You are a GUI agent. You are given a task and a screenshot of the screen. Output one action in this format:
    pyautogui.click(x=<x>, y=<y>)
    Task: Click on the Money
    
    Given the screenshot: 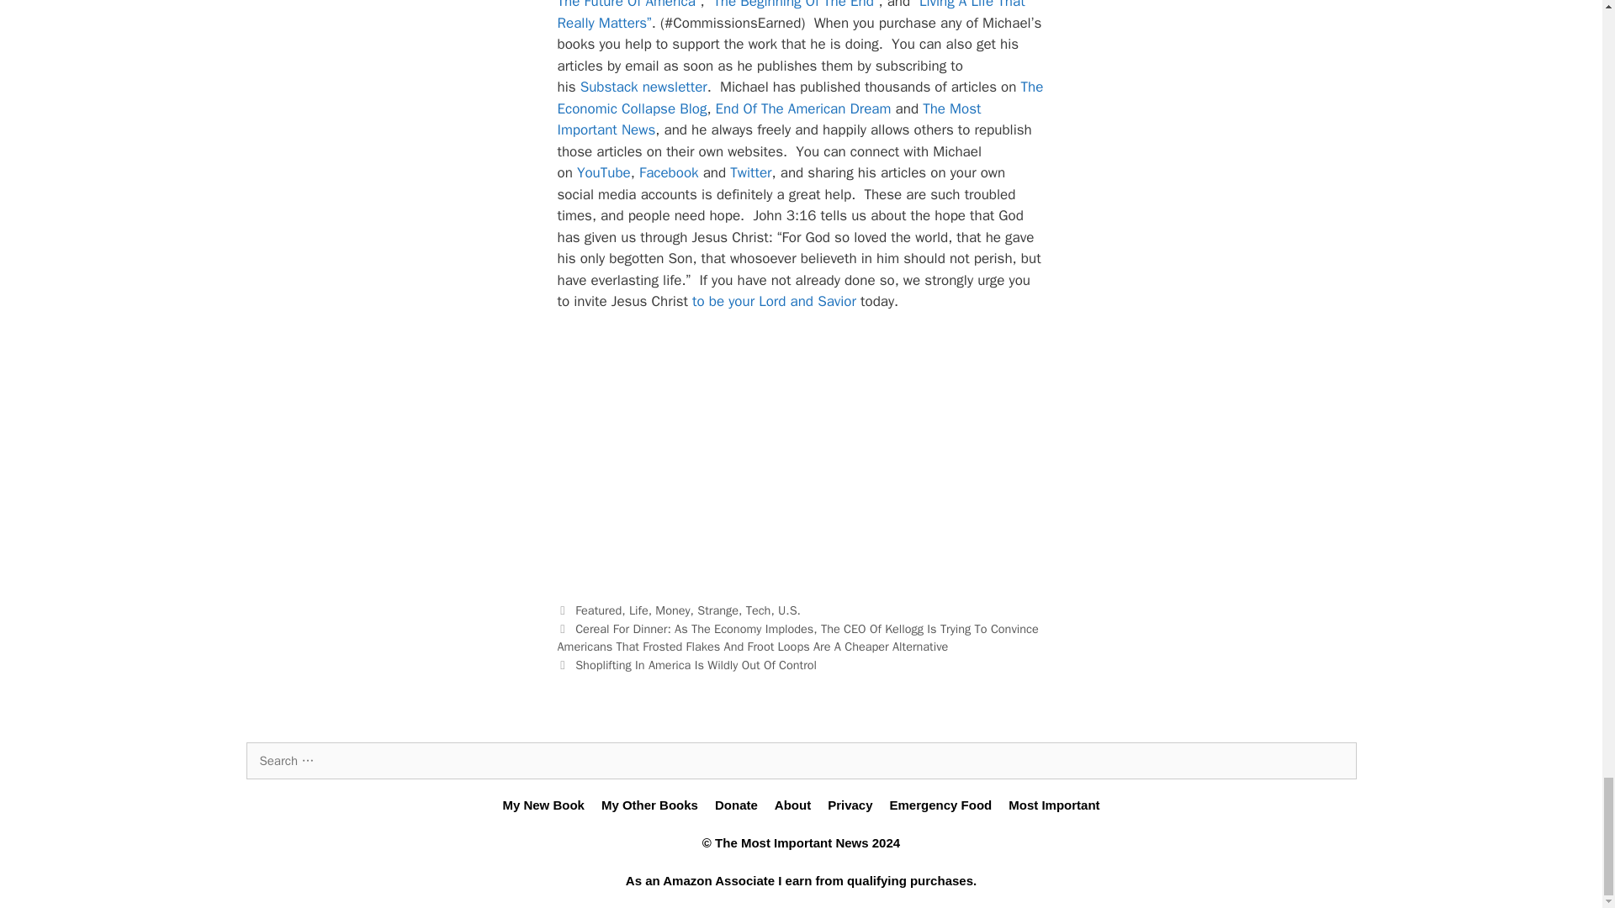 What is the action you would take?
    pyautogui.click(x=672, y=610)
    